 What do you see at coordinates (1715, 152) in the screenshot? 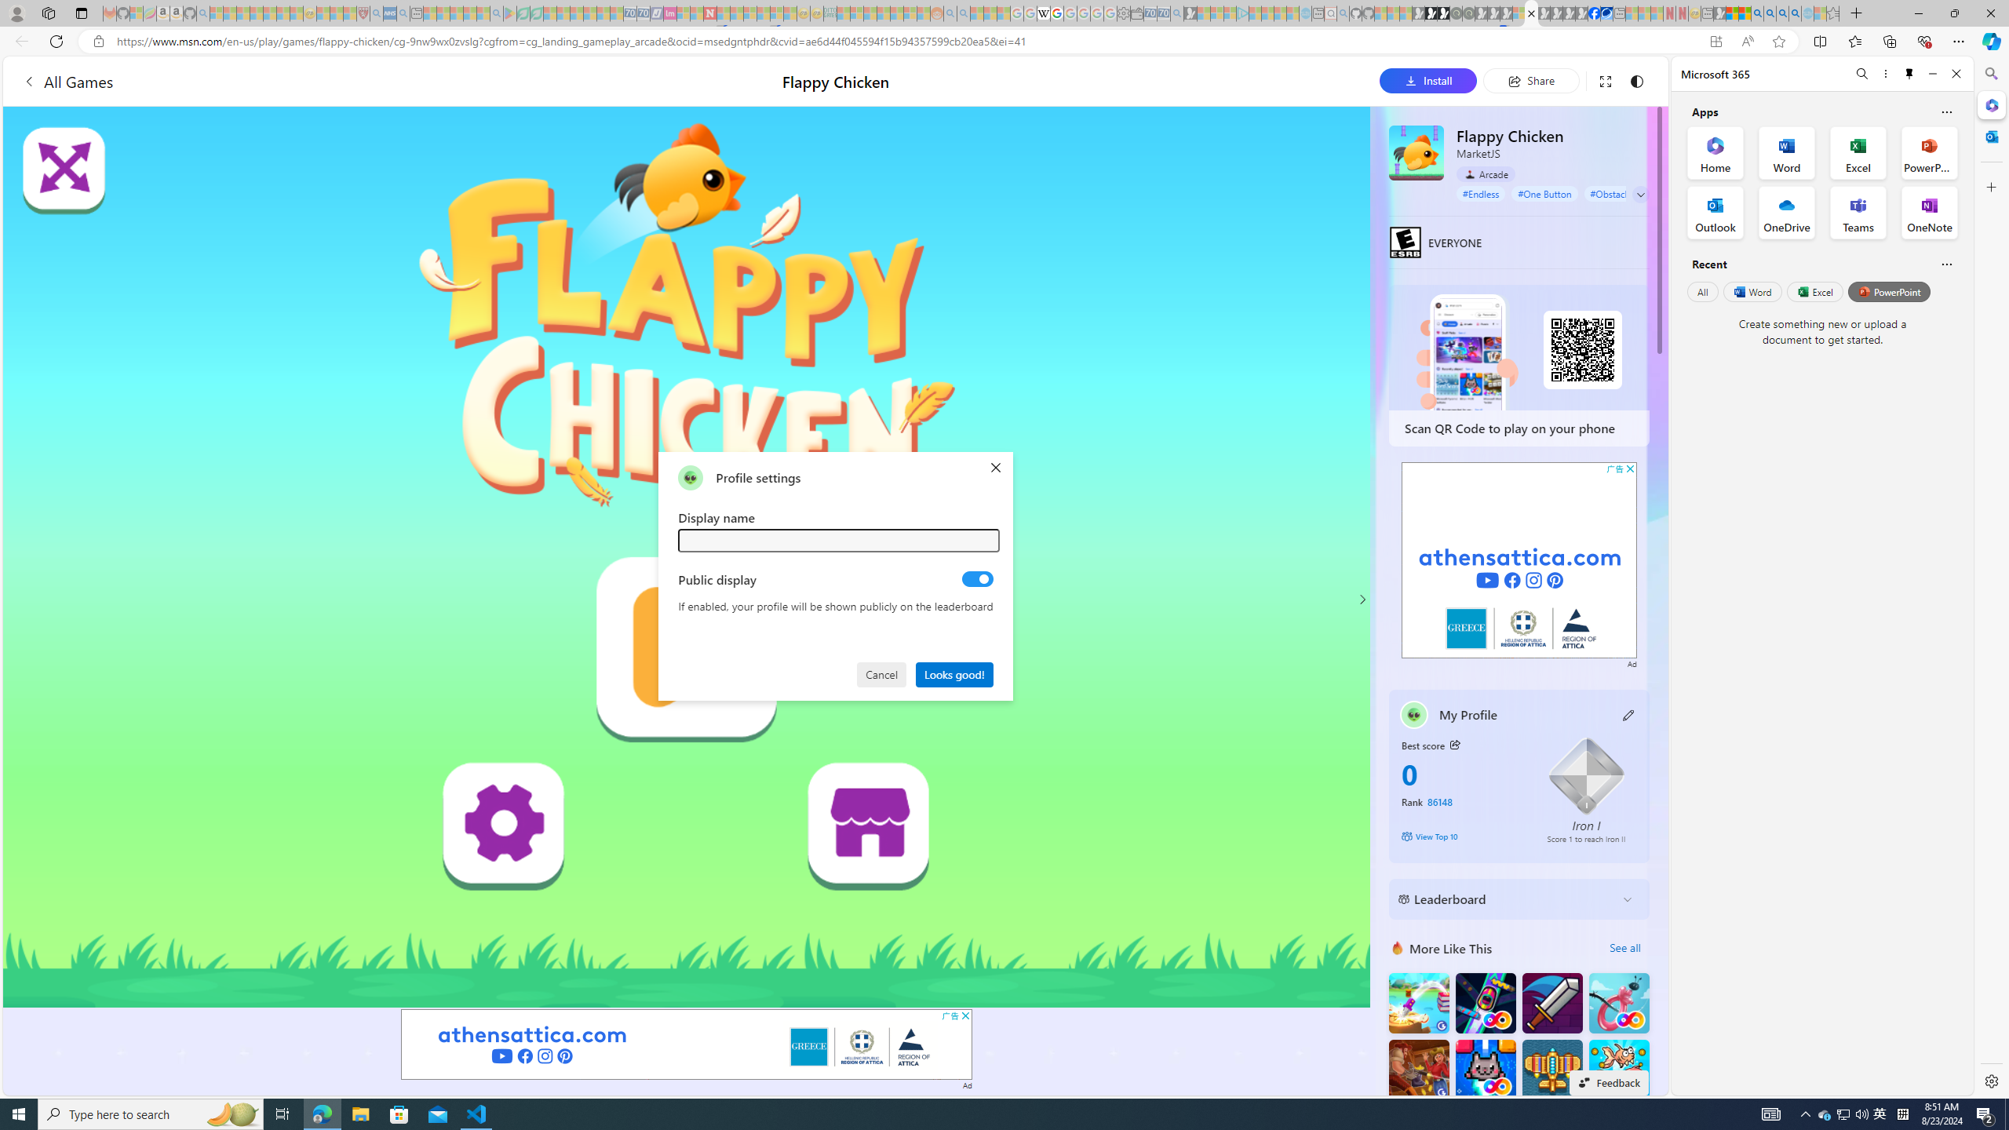
I see `Home Office App` at bounding box center [1715, 152].